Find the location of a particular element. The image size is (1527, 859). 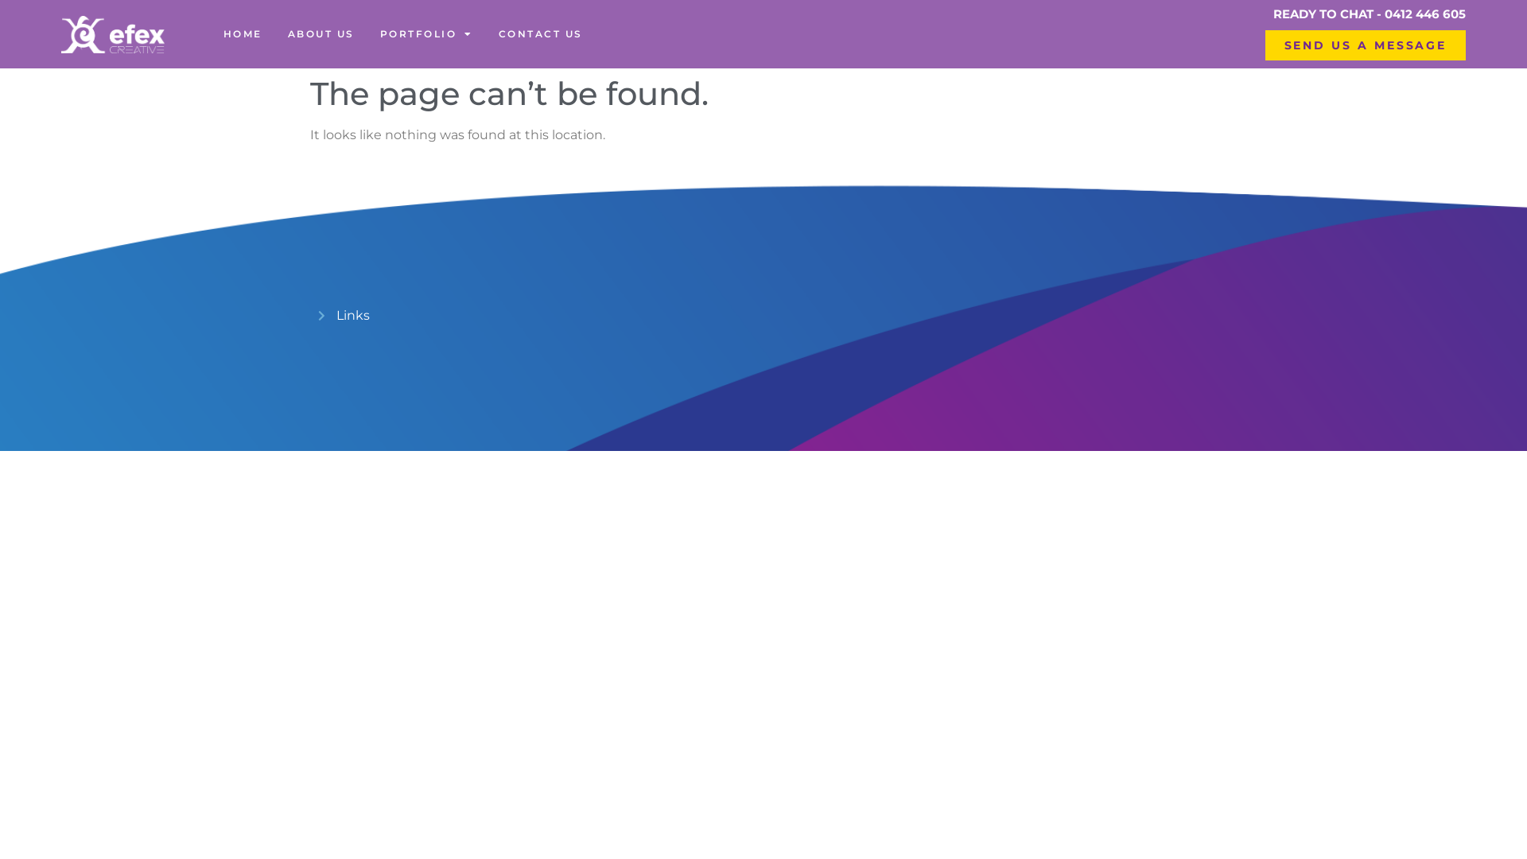

READY TO CHAT - 0412 446 605 is located at coordinates (1370, 14).